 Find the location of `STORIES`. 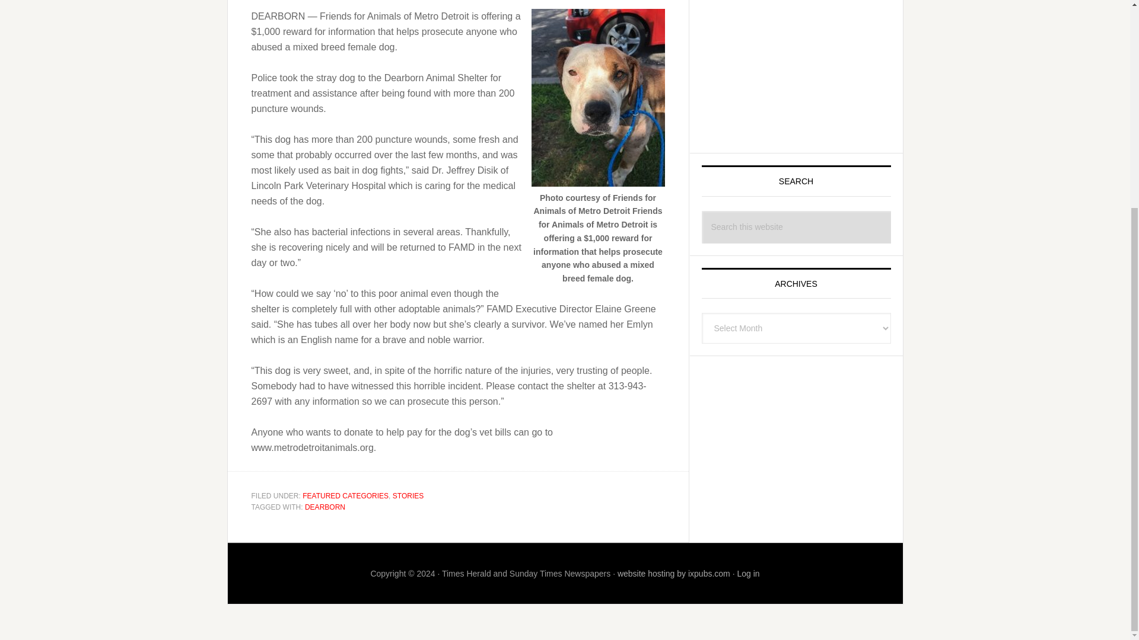

STORIES is located at coordinates (408, 495).